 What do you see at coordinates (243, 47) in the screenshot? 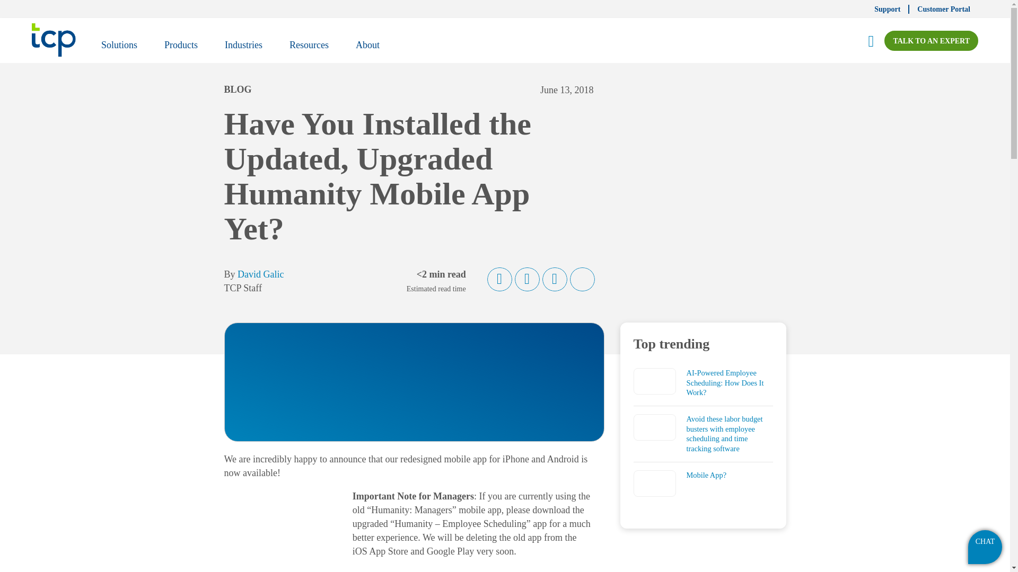
I see `Industries` at bounding box center [243, 47].